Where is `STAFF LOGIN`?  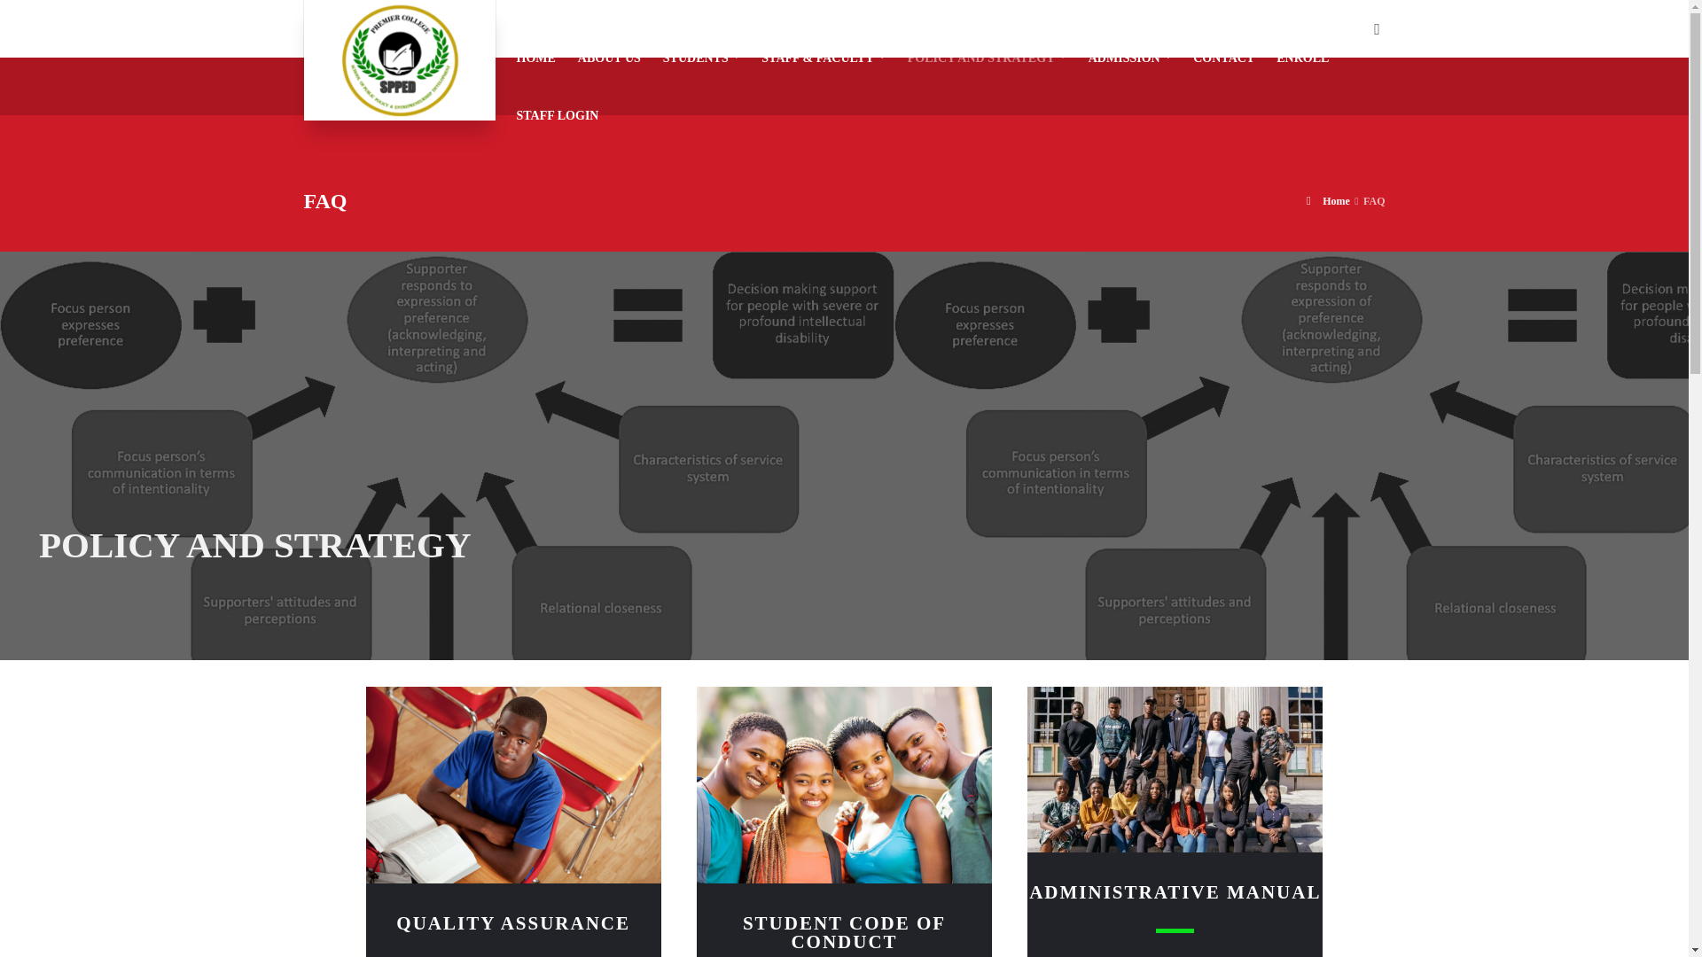
STAFF LOGIN is located at coordinates (557, 115).